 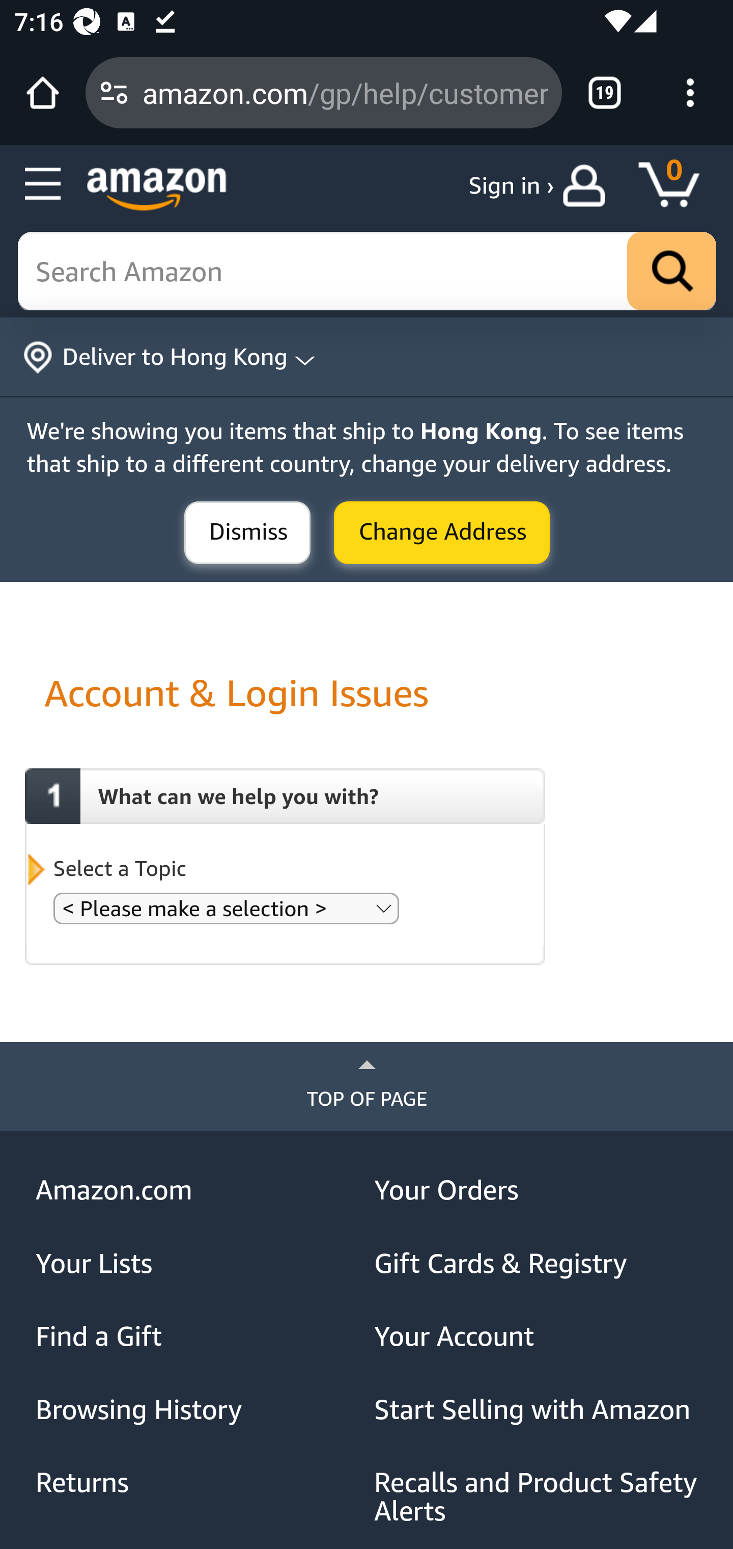 I want to click on Switch or close tabs, so click(x=605, y=93).